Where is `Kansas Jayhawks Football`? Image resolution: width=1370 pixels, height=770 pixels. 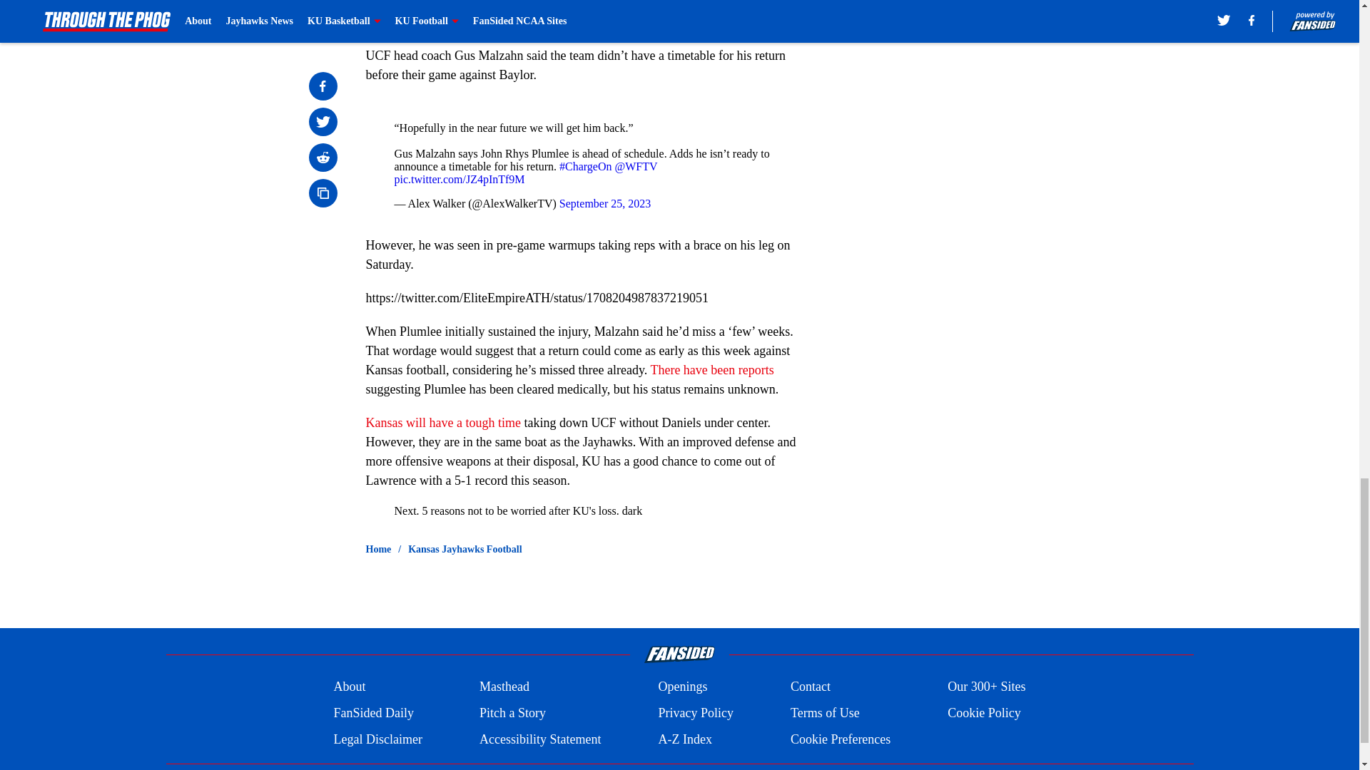 Kansas Jayhawks Football is located at coordinates (465, 549).